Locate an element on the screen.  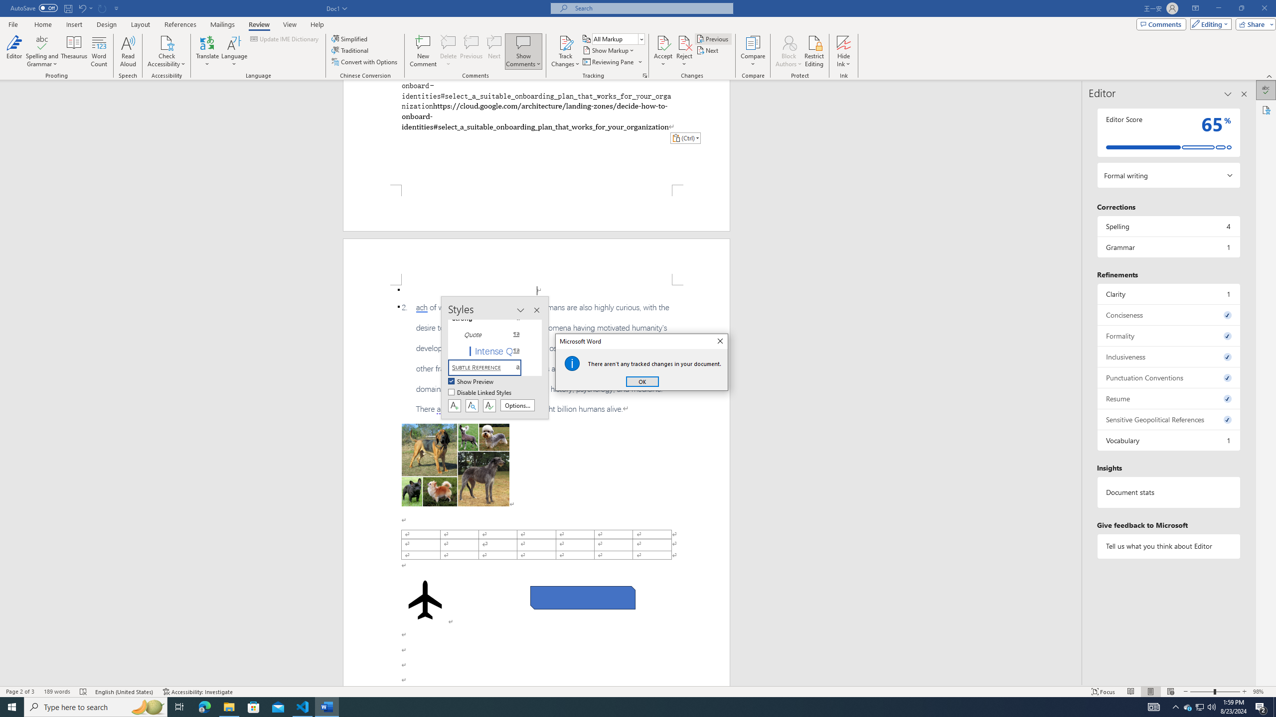
Translate is located at coordinates (207, 51).